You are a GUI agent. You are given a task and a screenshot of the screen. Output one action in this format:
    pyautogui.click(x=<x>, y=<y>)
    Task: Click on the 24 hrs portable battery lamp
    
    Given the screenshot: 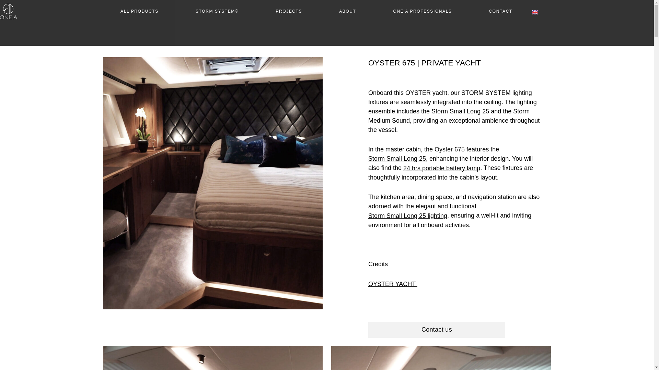 What is the action you would take?
    pyautogui.click(x=442, y=169)
    